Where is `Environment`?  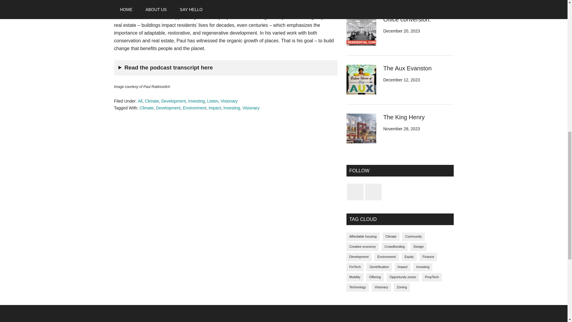 Environment is located at coordinates (195, 108).